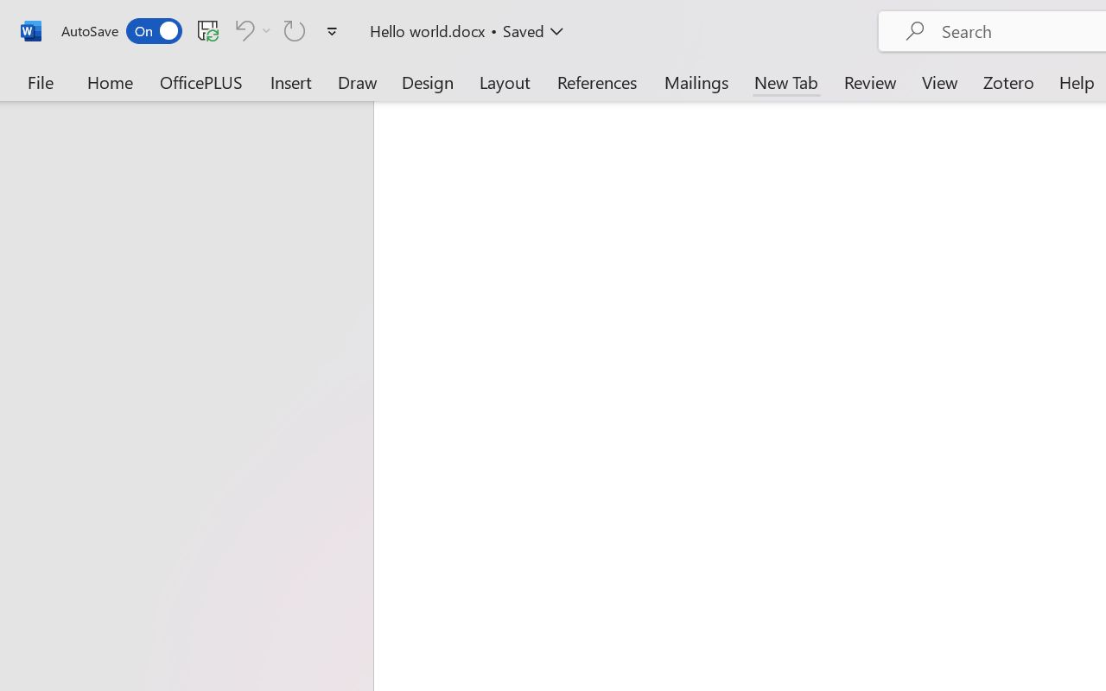 This screenshot has height=691, width=1106. I want to click on More Options, so click(266, 30).